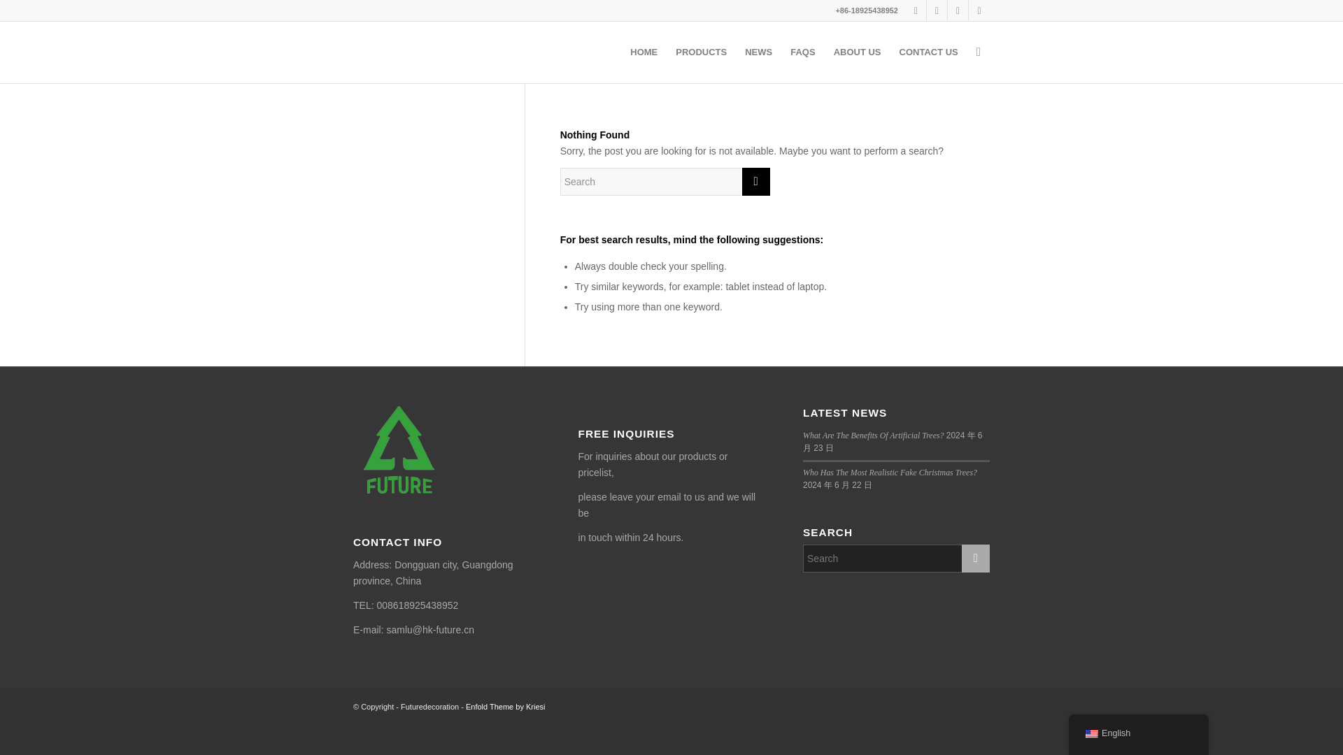 Image resolution: width=1343 pixels, height=755 pixels. Describe the element at coordinates (873, 435) in the screenshot. I see `What Are The Benefits Of Artificial Trees?` at that location.